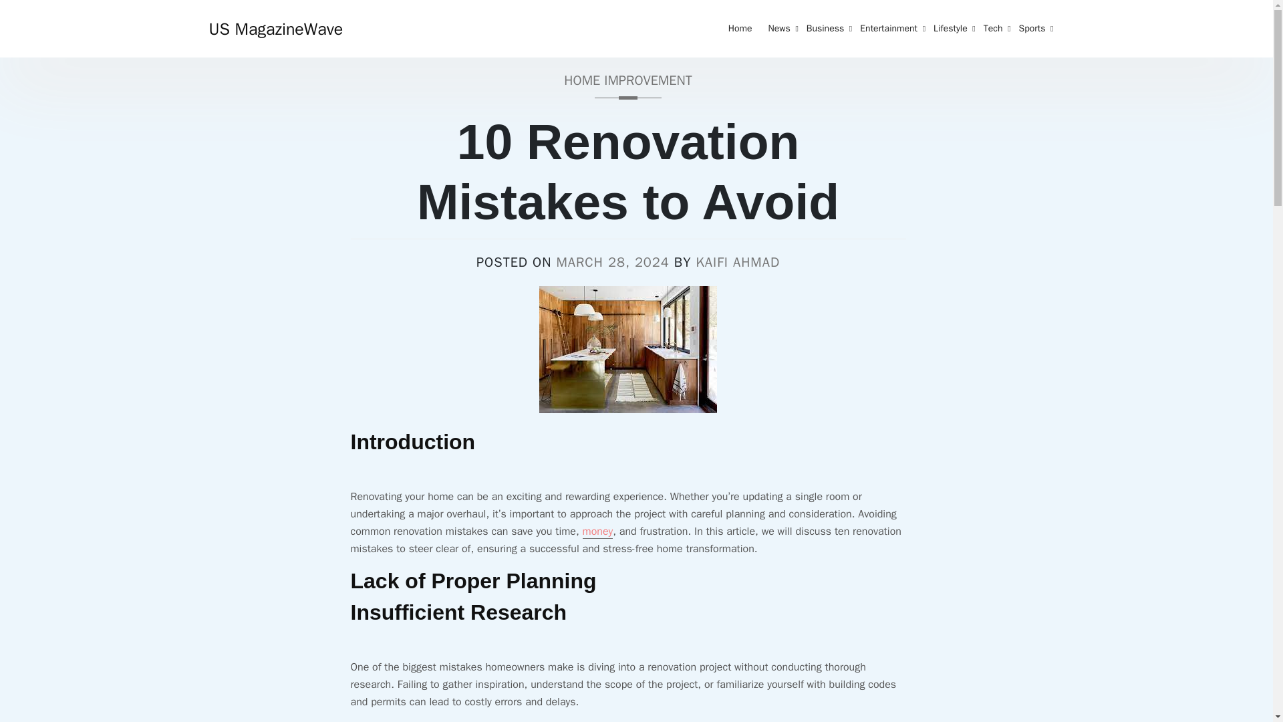  Describe the element at coordinates (950, 29) in the screenshot. I see `Lifestyle` at that location.